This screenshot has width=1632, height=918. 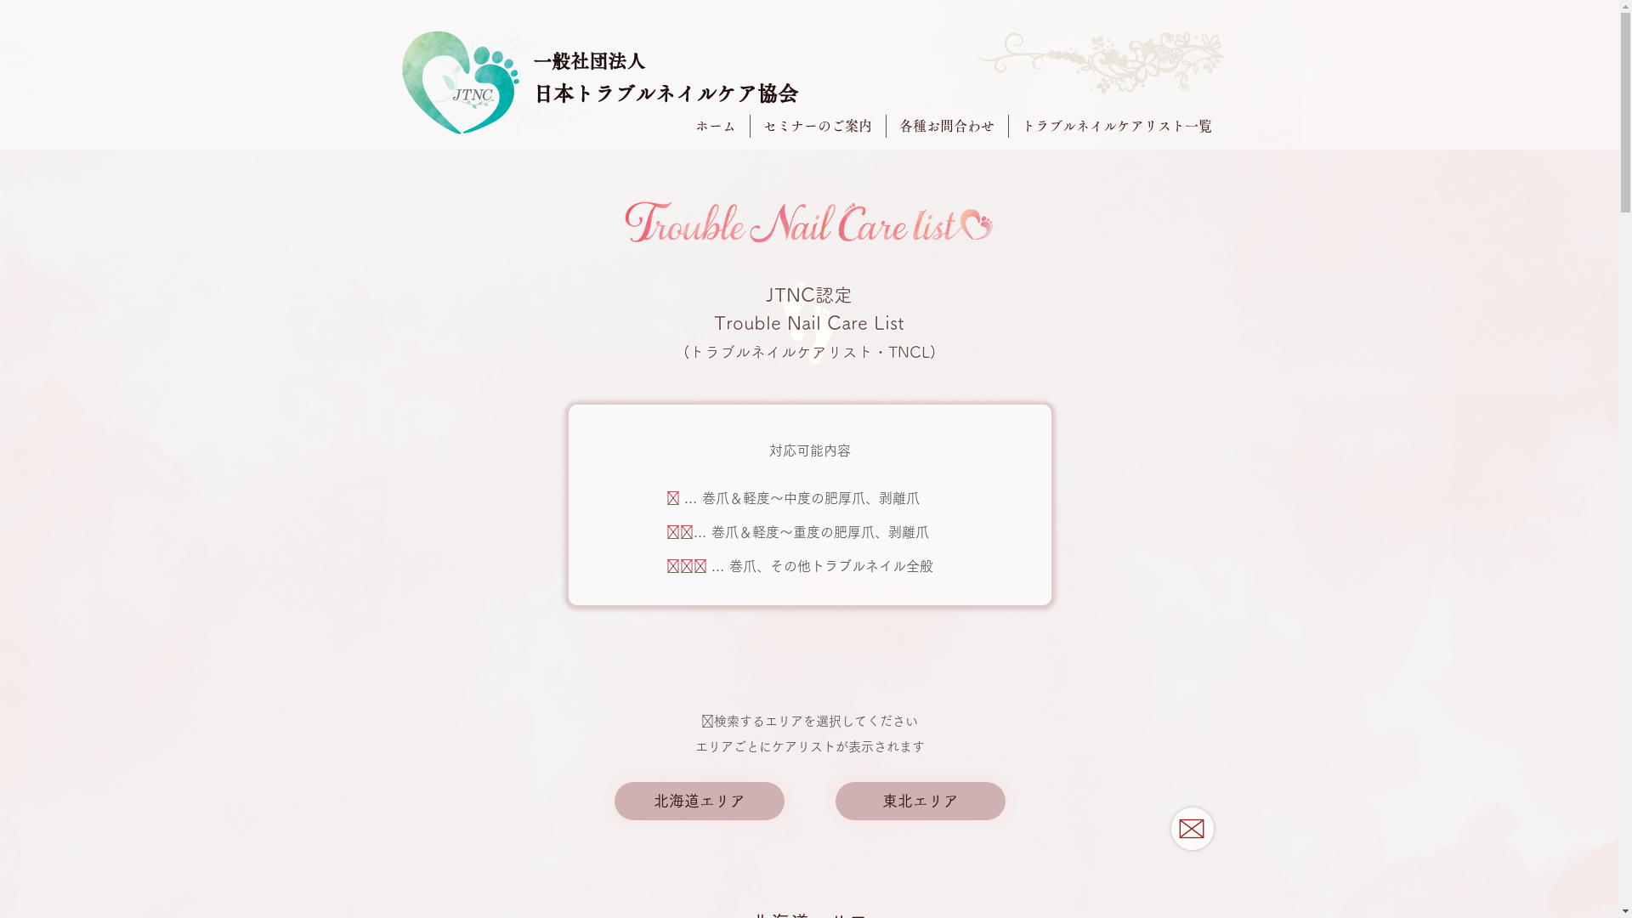 What do you see at coordinates (809, 323) in the screenshot?
I see `foot_edited_edited_edited_edited.png` at bounding box center [809, 323].